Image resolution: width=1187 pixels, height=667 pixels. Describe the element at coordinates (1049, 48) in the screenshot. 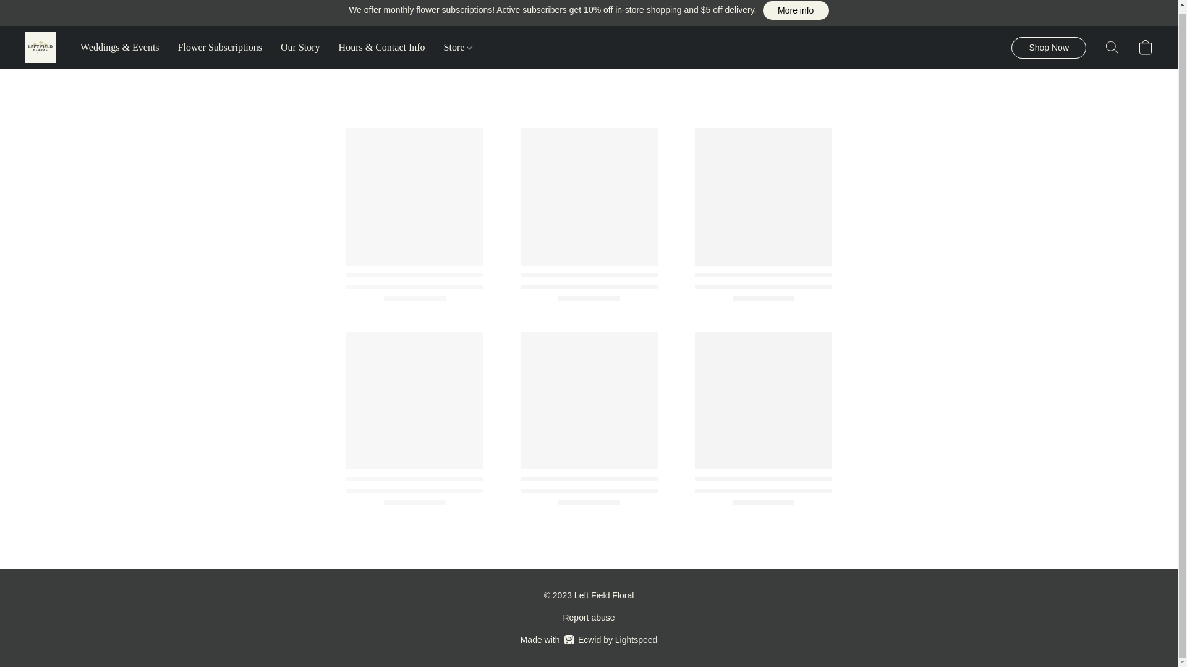

I see `Our Story` at that location.